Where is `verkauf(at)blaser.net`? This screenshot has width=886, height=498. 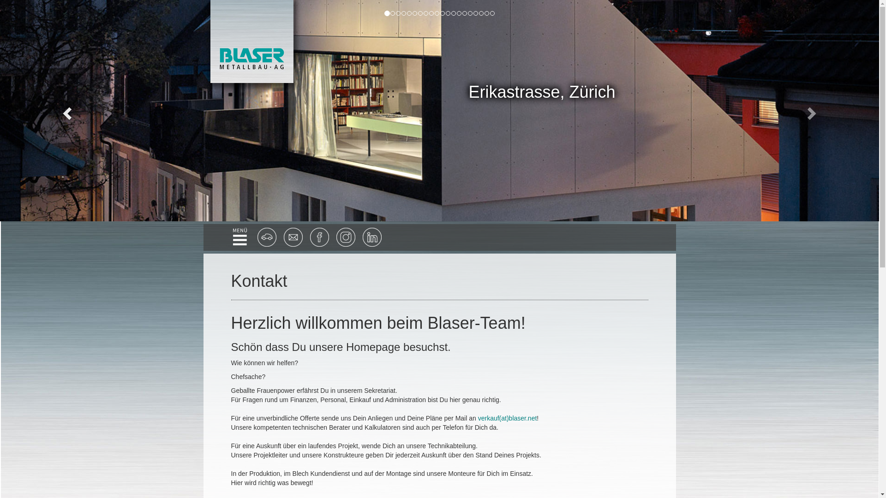 verkauf(at)blaser.net is located at coordinates (508, 418).